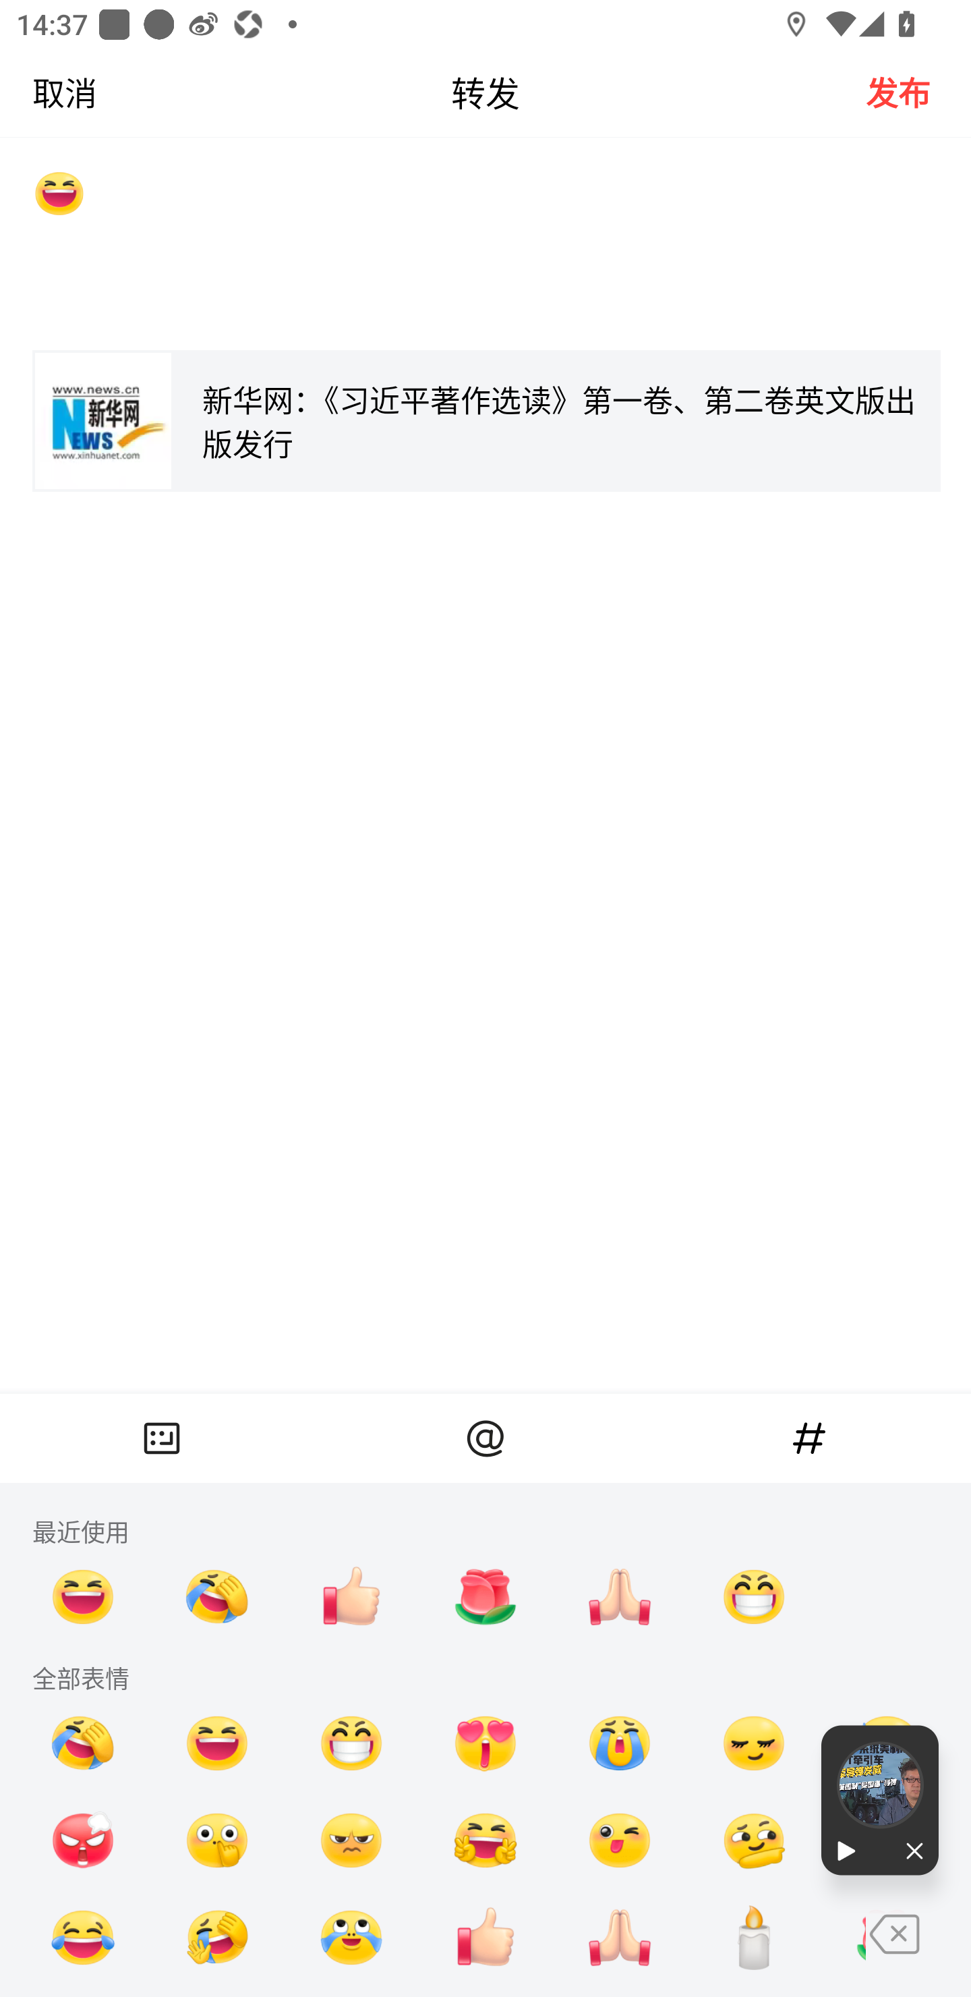  I want to click on 取消, so click(49, 92).